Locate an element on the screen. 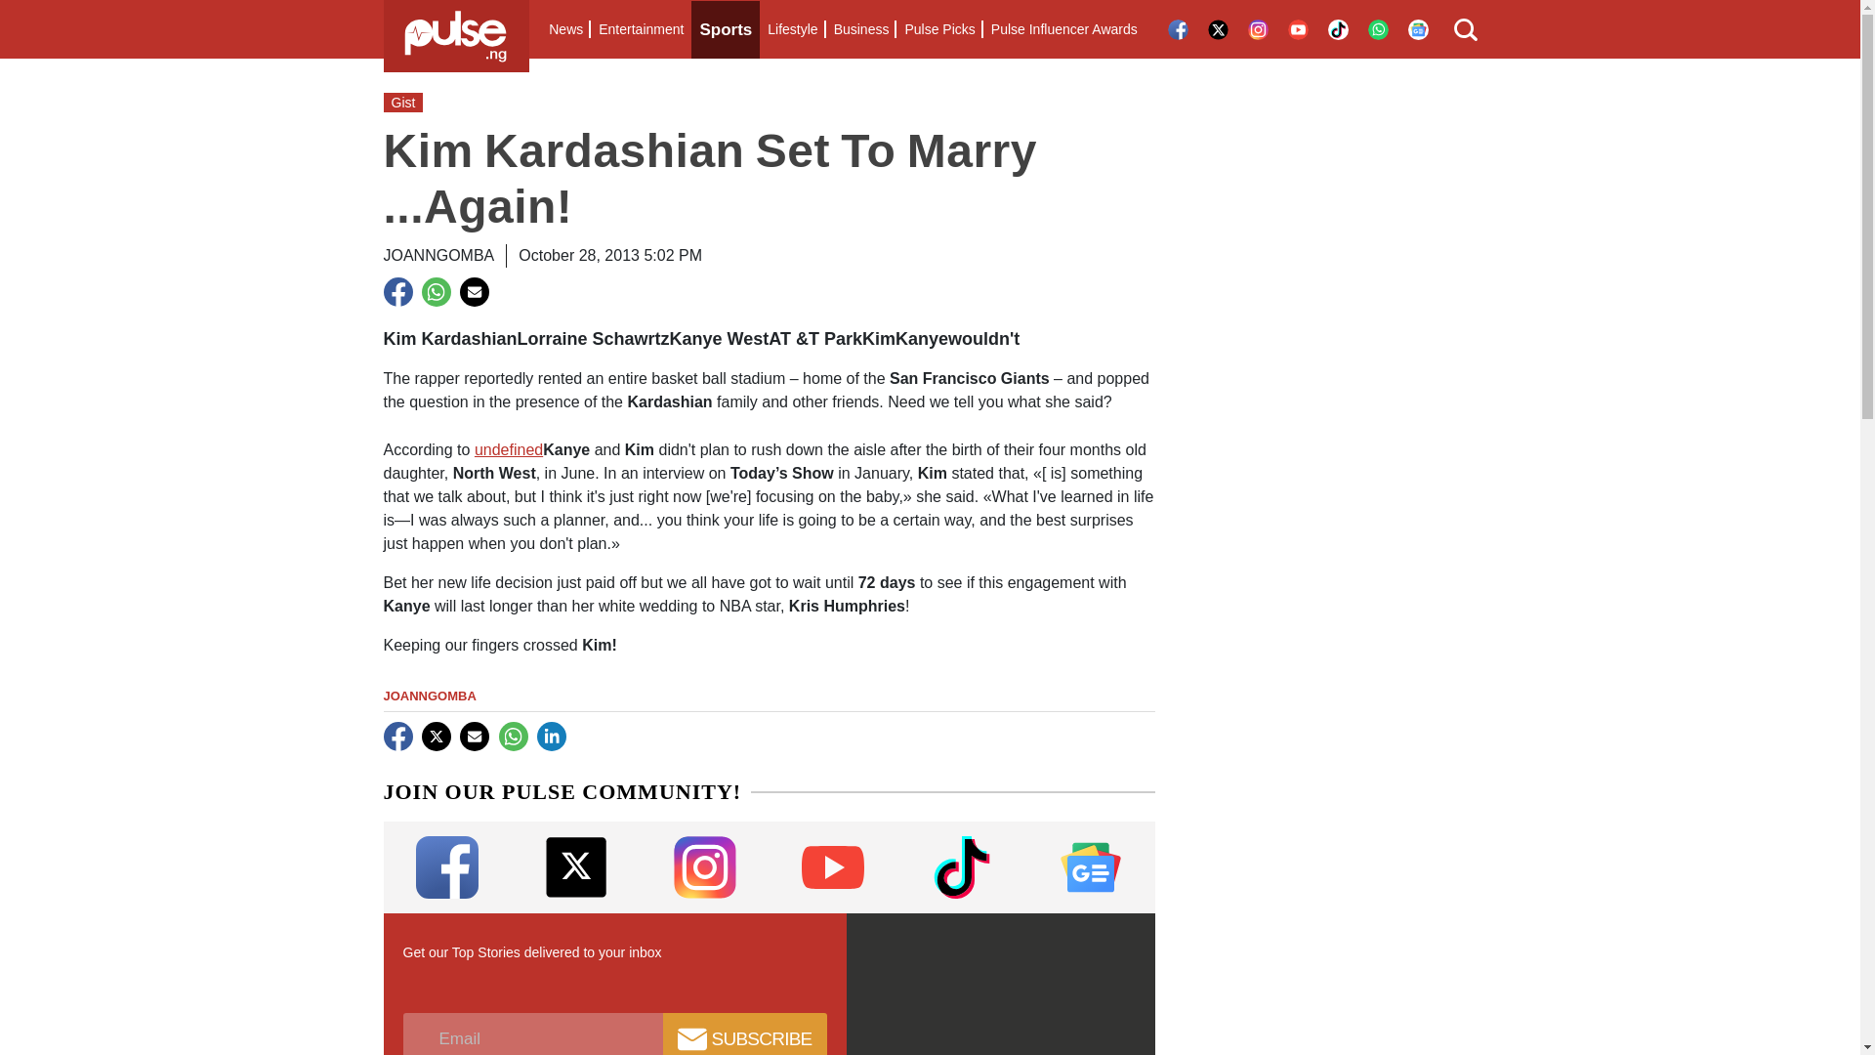 Image resolution: width=1875 pixels, height=1055 pixels. Sports is located at coordinates (725, 29).